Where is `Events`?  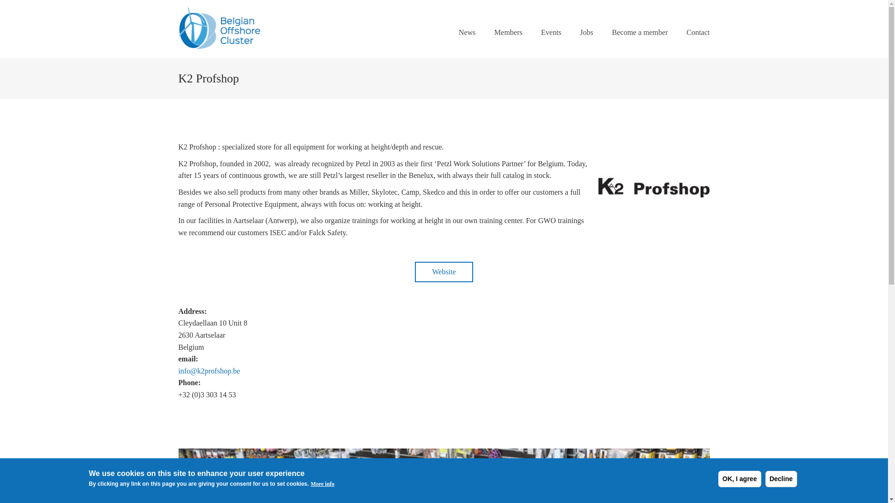
Events is located at coordinates (551, 43).